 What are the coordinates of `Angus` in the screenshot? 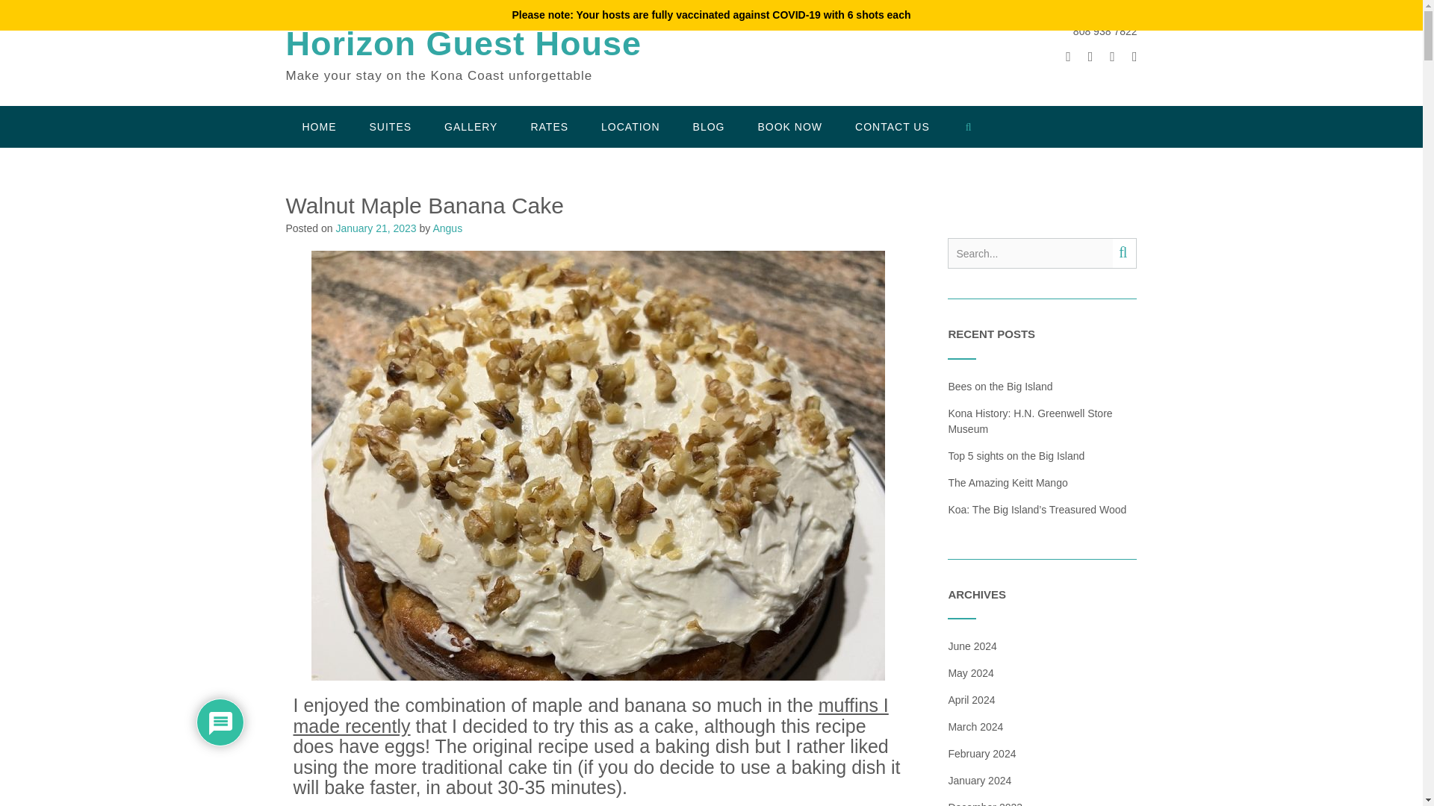 It's located at (447, 228).